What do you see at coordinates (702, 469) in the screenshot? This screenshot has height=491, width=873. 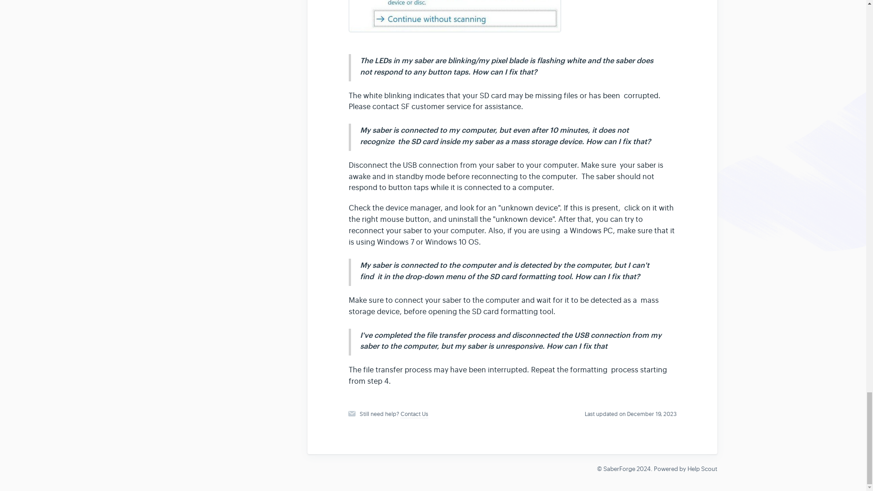 I see `Help Scout` at bounding box center [702, 469].